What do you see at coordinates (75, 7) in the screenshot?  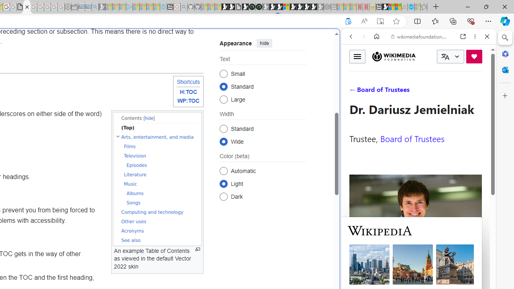 I see `Wallet - Sleeping` at bounding box center [75, 7].